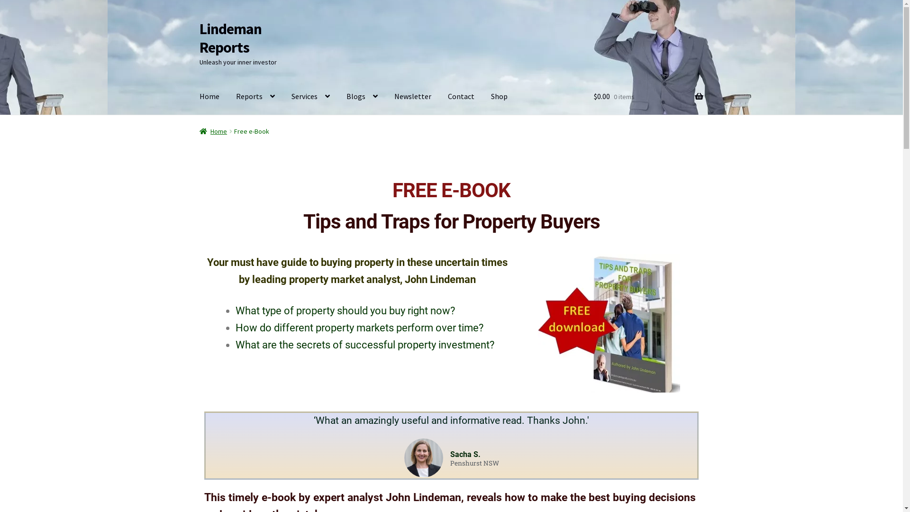 The width and height of the screenshot is (910, 512). What do you see at coordinates (413, 97) in the screenshot?
I see `Newsletter` at bounding box center [413, 97].